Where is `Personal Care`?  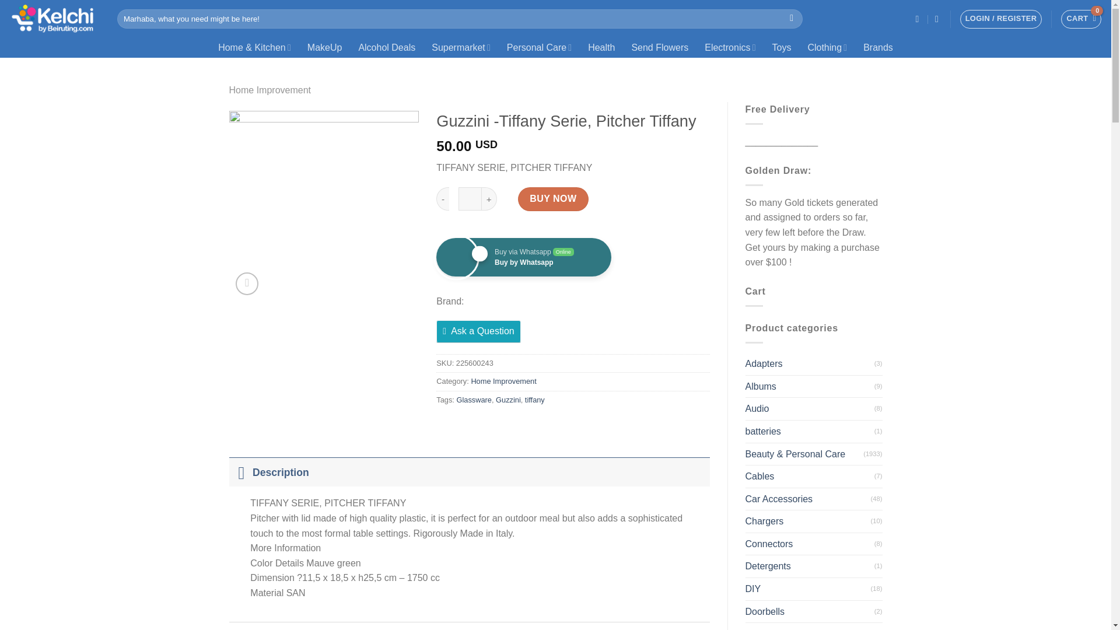 Personal Care is located at coordinates (539, 47).